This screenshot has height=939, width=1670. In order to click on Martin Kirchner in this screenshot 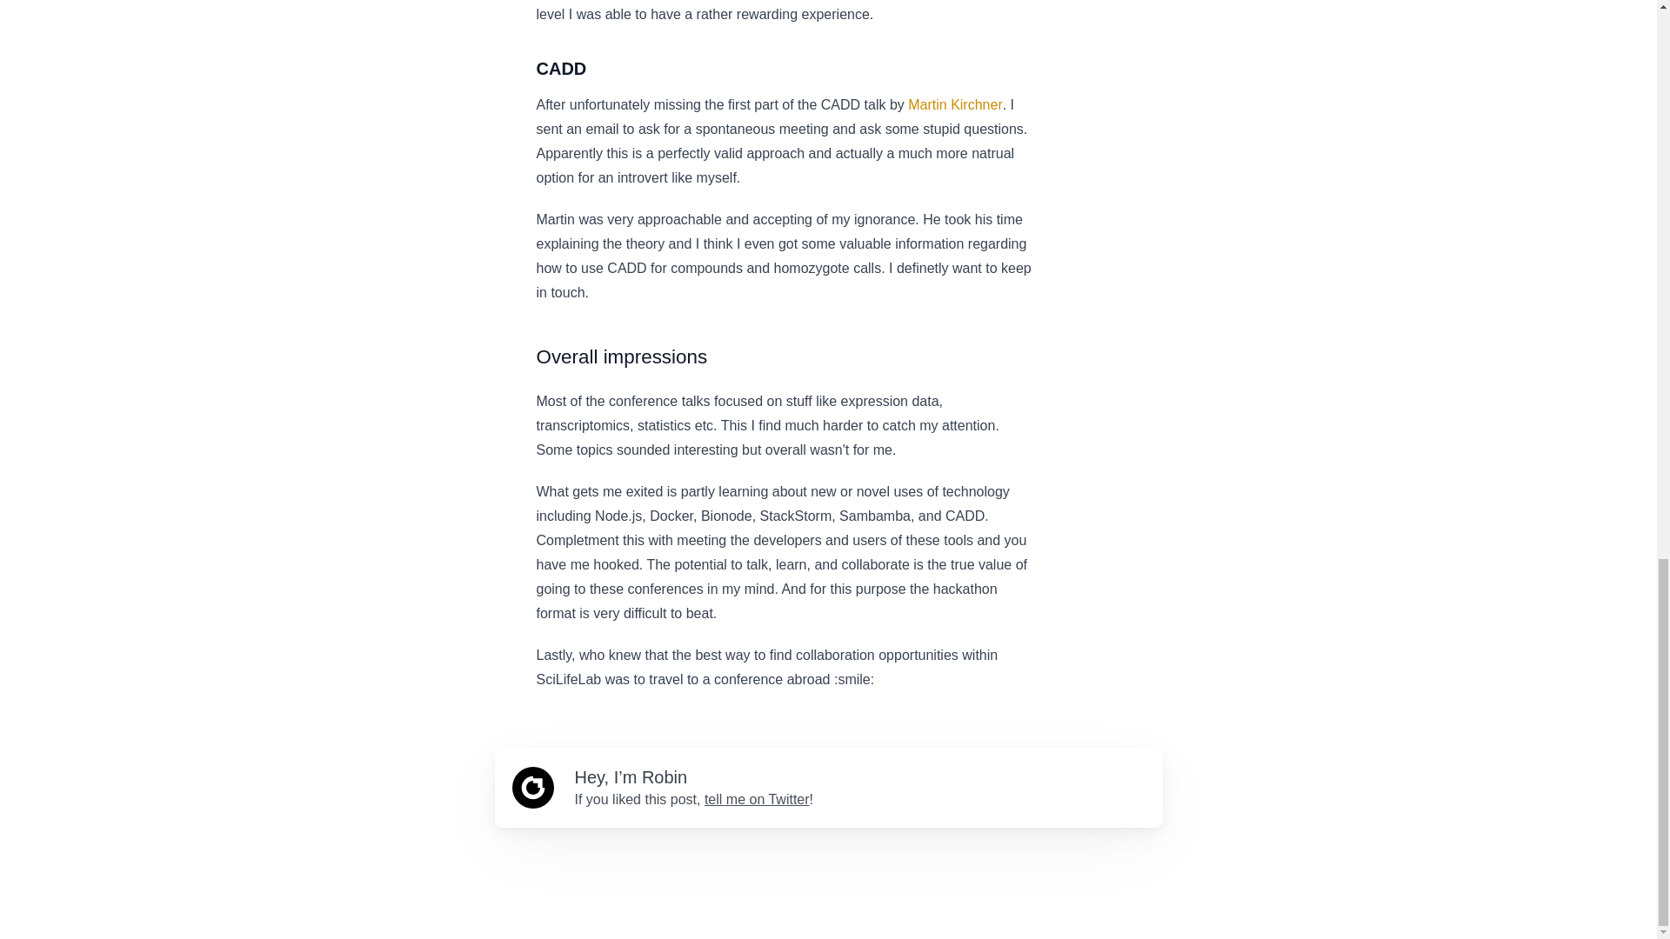, I will do `click(955, 104)`.